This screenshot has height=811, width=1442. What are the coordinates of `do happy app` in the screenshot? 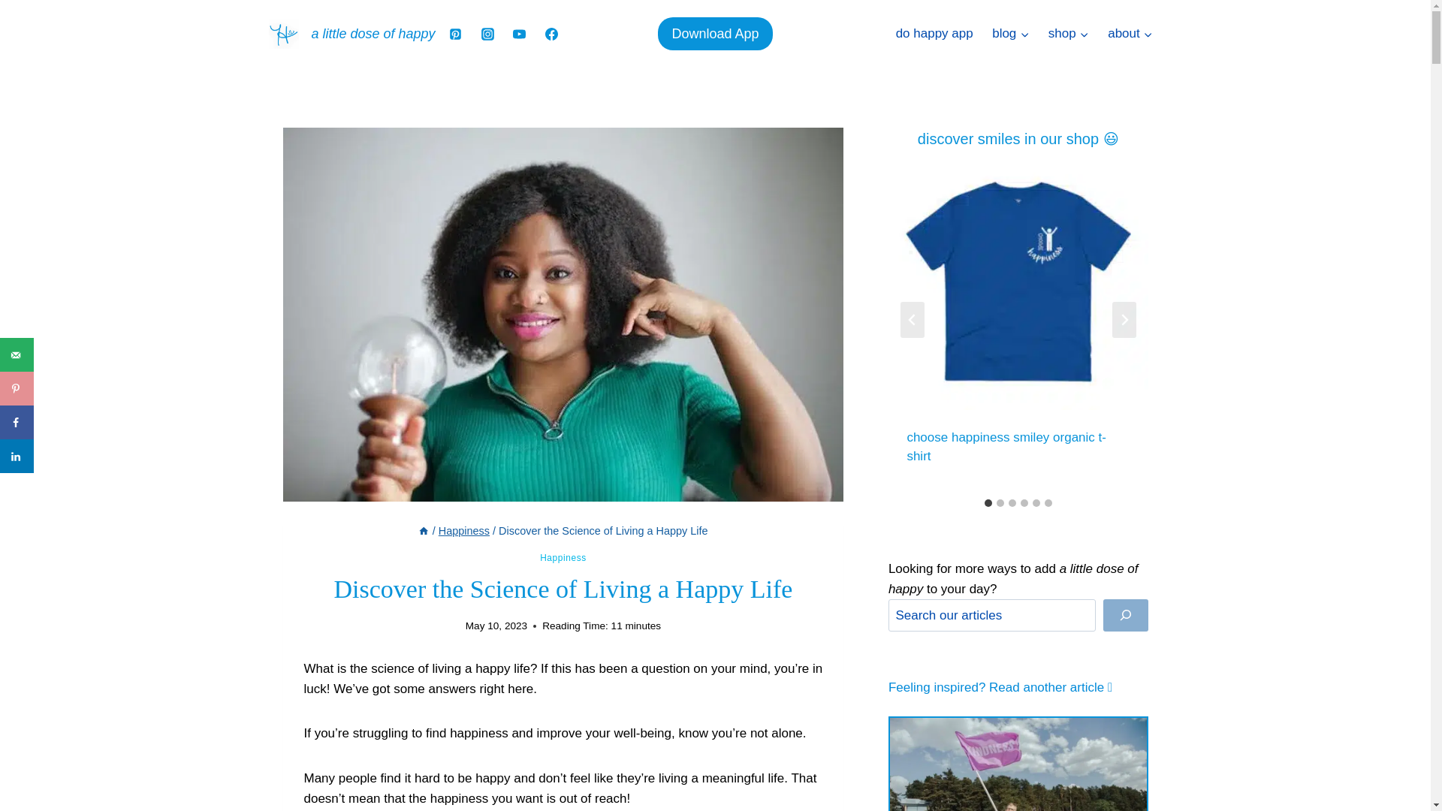 It's located at (934, 33).